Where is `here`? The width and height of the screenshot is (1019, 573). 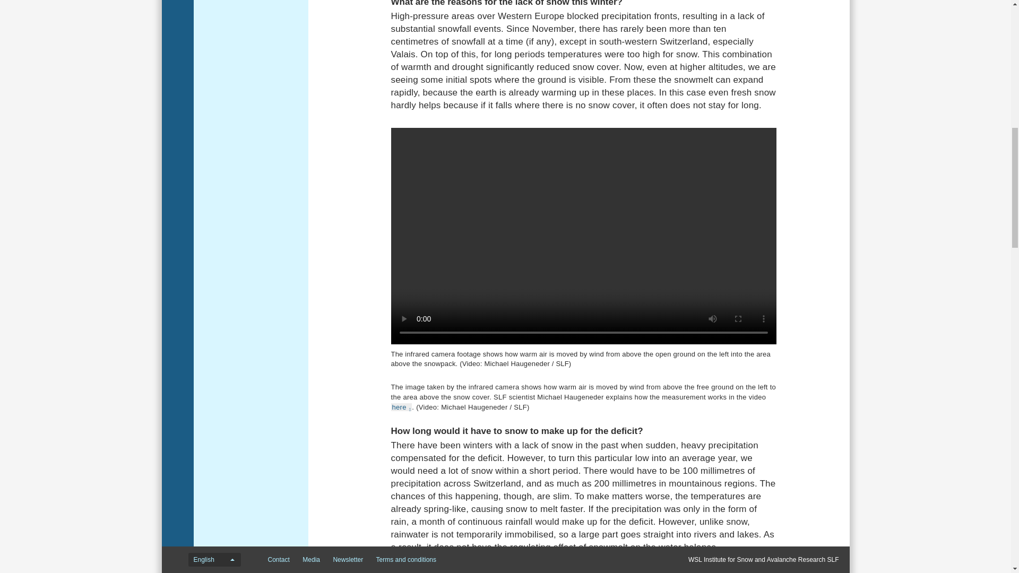 here is located at coordinates (401, 407).